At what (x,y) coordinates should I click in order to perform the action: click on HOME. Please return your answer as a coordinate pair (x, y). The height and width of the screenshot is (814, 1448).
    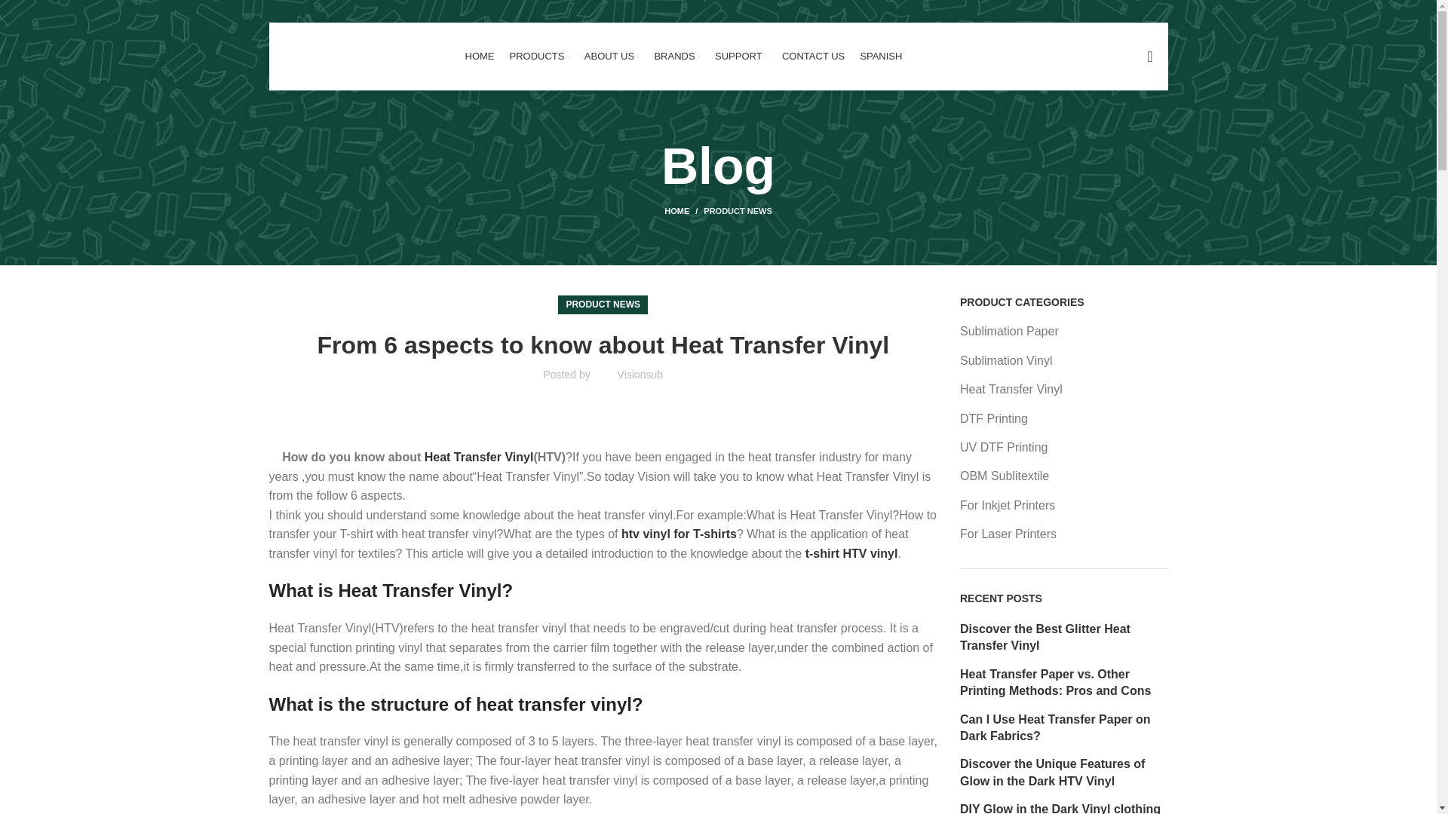
    Looking at the image, I should click on (684, 211).